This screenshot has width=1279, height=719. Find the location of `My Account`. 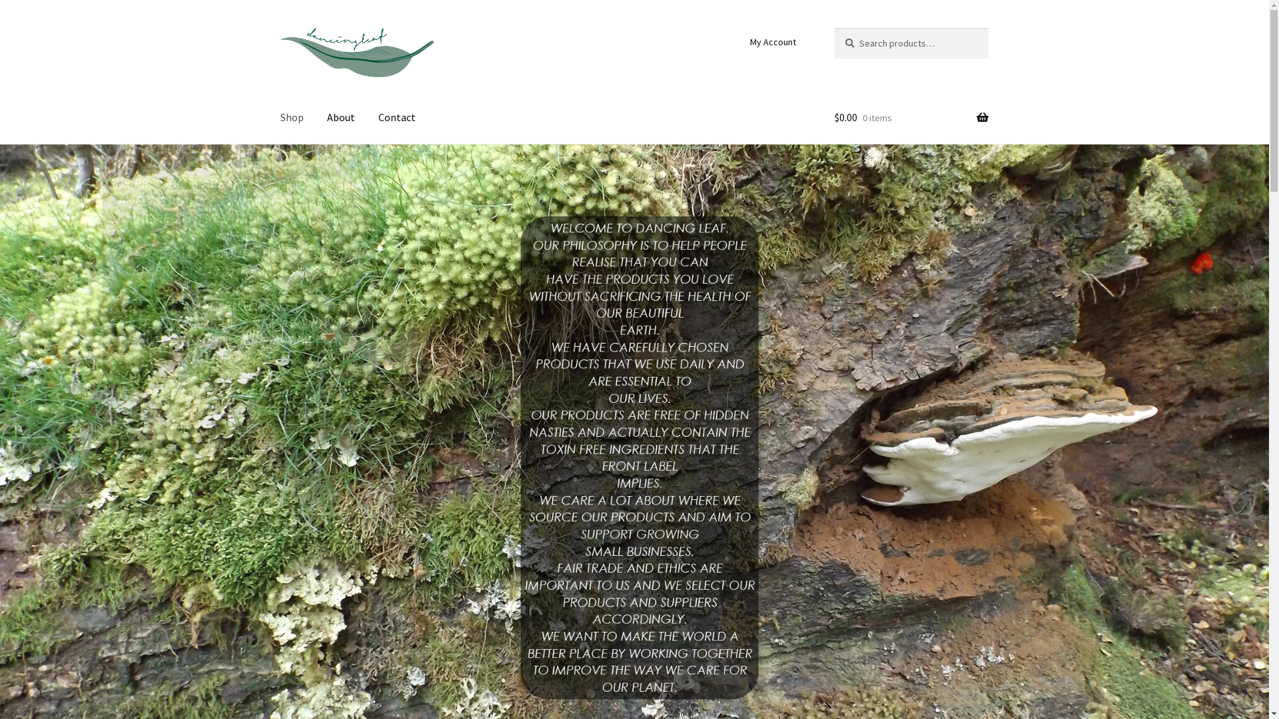

My Account is located at coordinates (773, 69).